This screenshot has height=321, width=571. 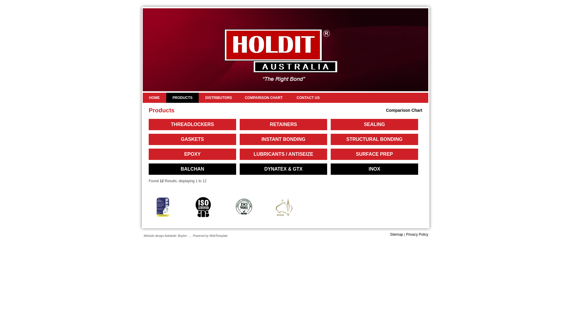 What do you see at coordinates (396, 235) in the screenshot?
I see `Sitemap` at bounding box center [396, 235].